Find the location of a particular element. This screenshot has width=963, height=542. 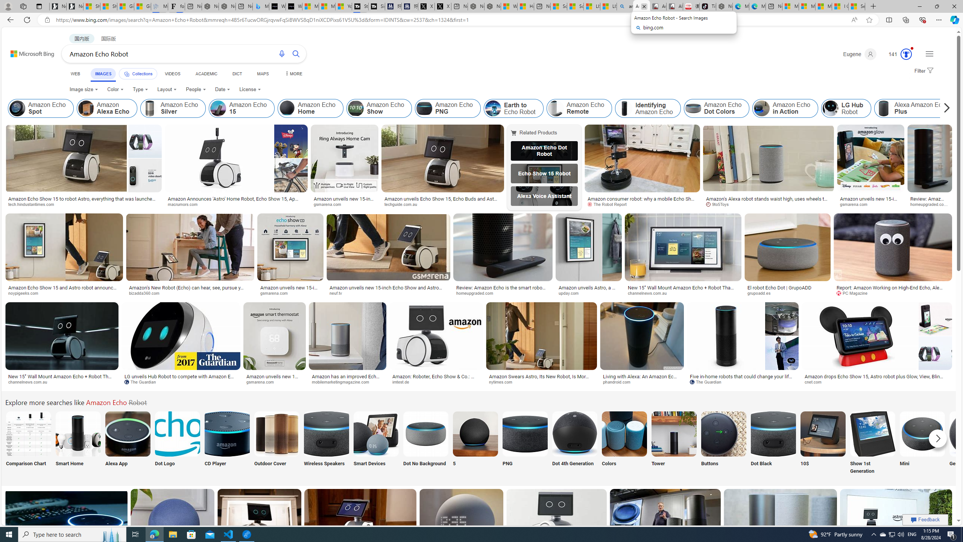

Alexa App is located at coordinates (128, 443).